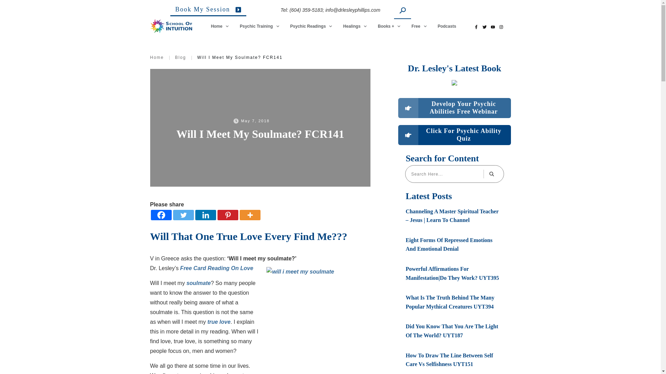  Describe the element at coordinates (208, 11) in the screenshot. I see `Book My Session` at that location.